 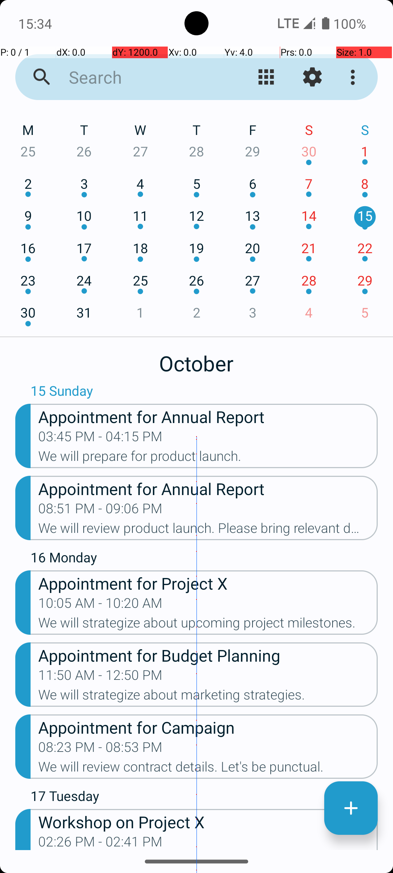 What do you see at coordinates (100, 605) in the screenshot?
I see `10:05 AM - 10:20 AM` at bounding box center [100, 605].